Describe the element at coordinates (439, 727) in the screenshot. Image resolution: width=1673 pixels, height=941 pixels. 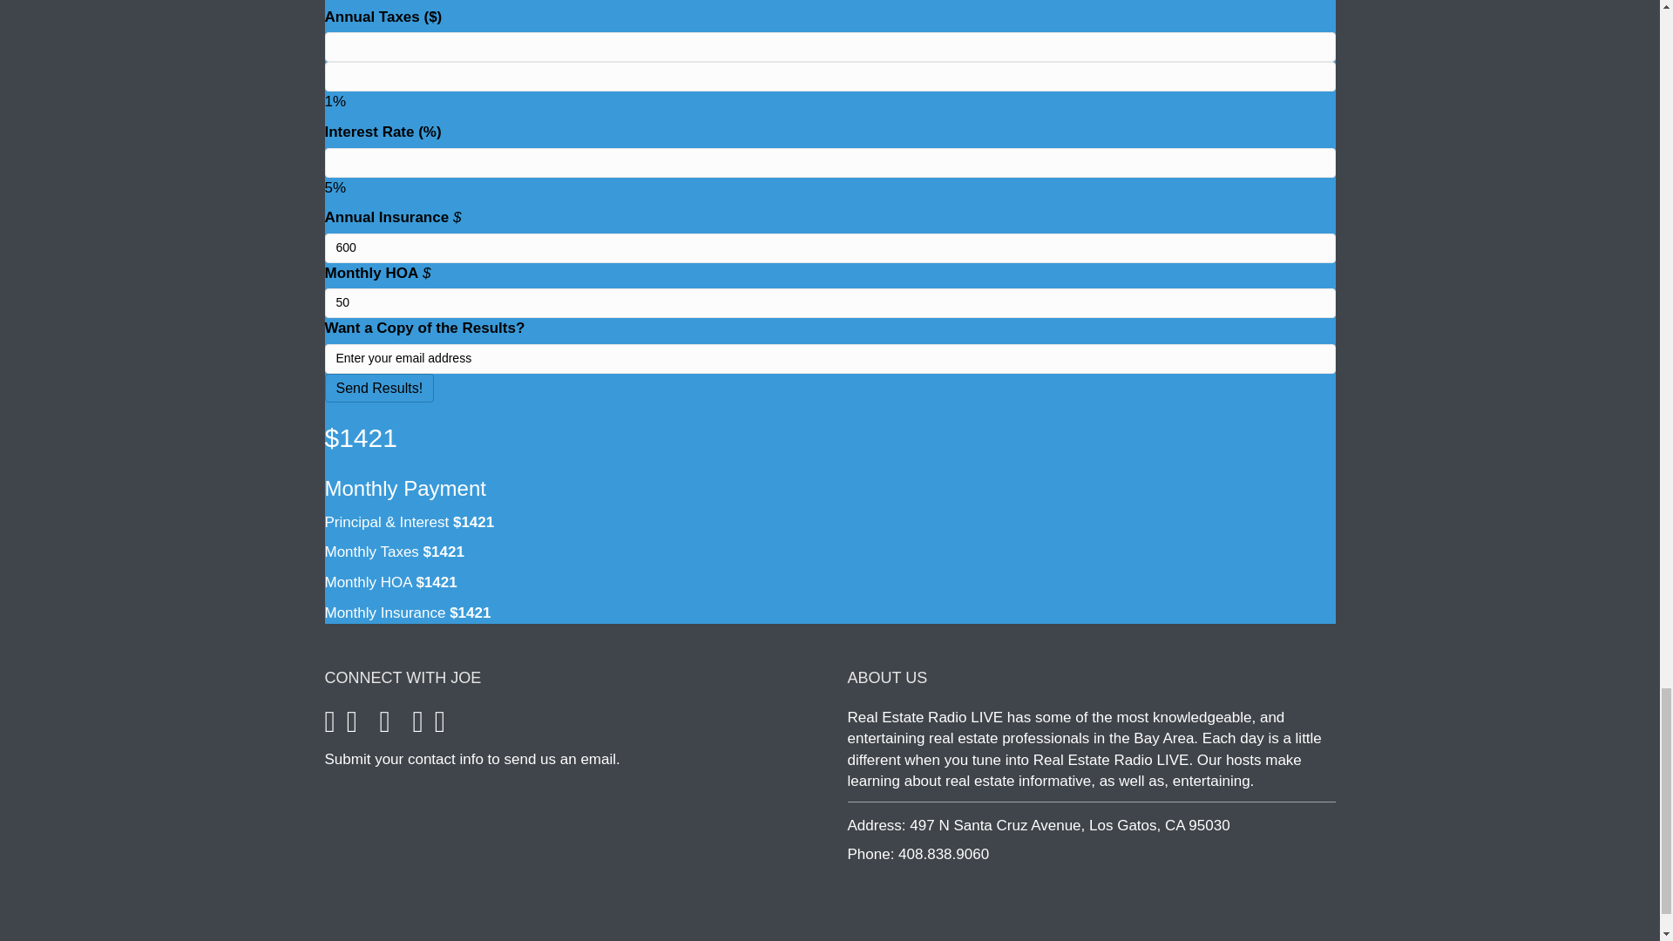
I see `Visit Real Estate Radio LIVE on LinkedIn` at that location.